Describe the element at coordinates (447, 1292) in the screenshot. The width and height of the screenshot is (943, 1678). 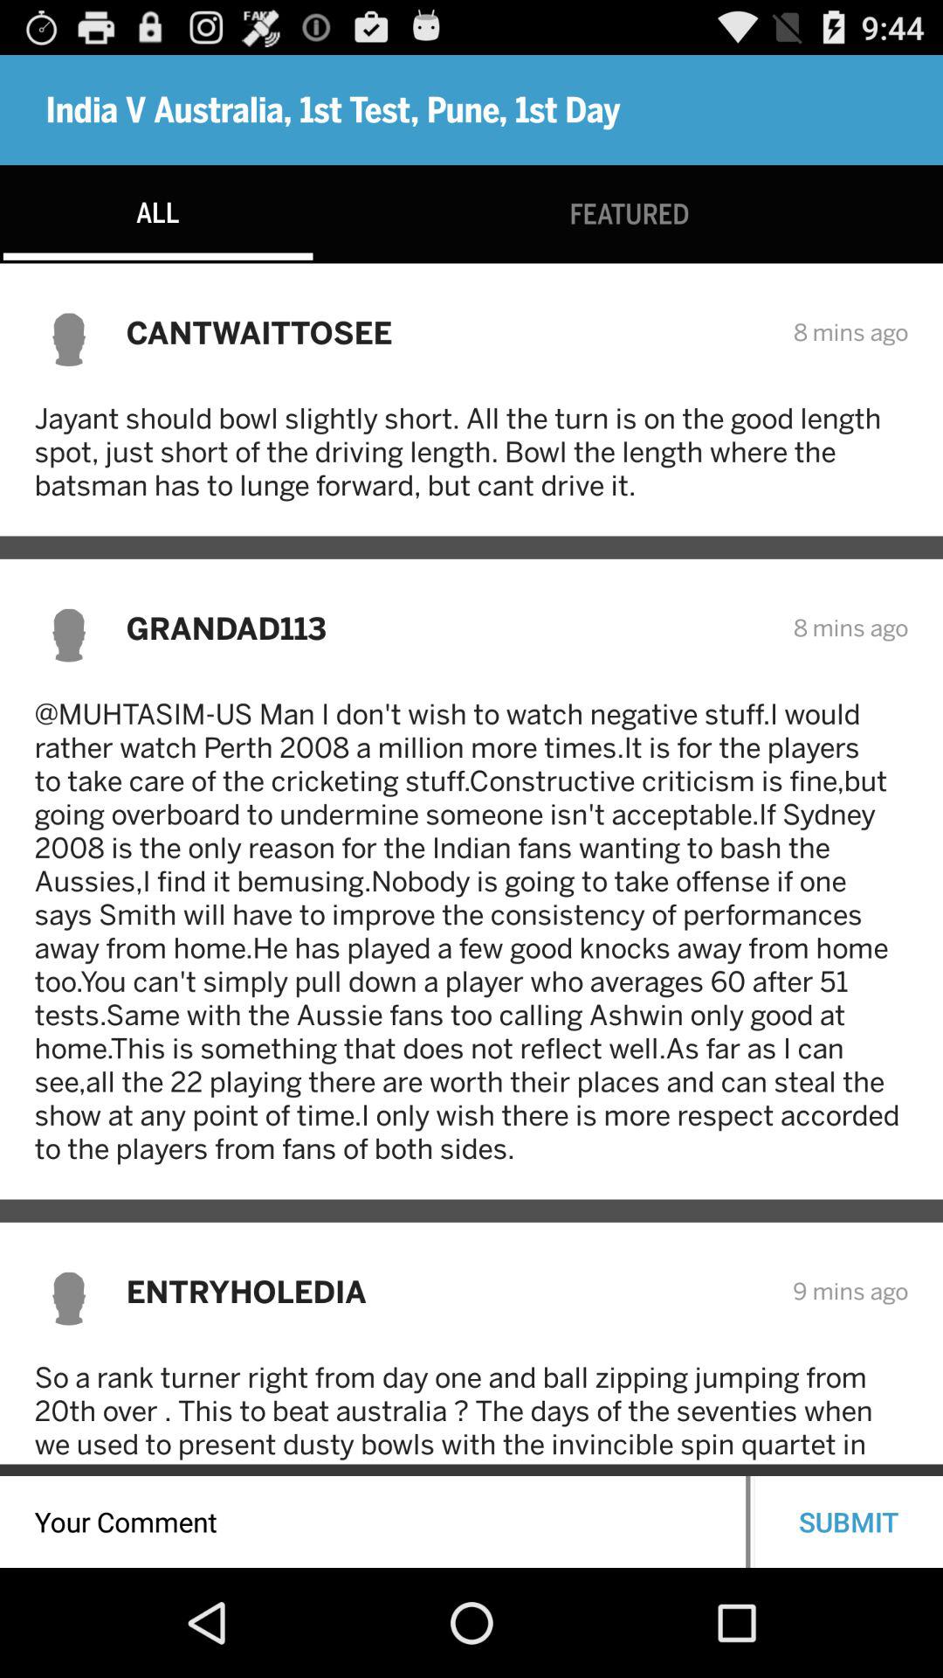
I see `open item above so a rank item` at that location.